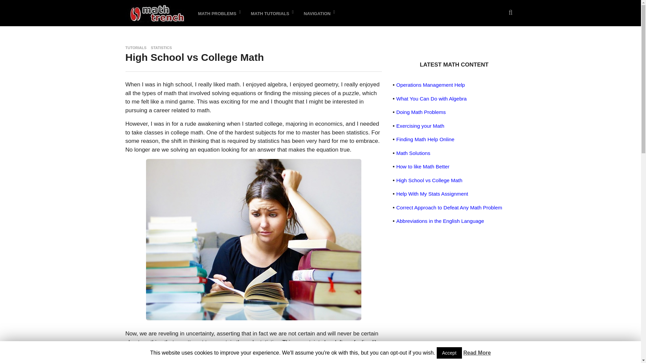  Describe the element at coordinates (161, 48) in the screenshot. I see `STATISTICS` at that location.